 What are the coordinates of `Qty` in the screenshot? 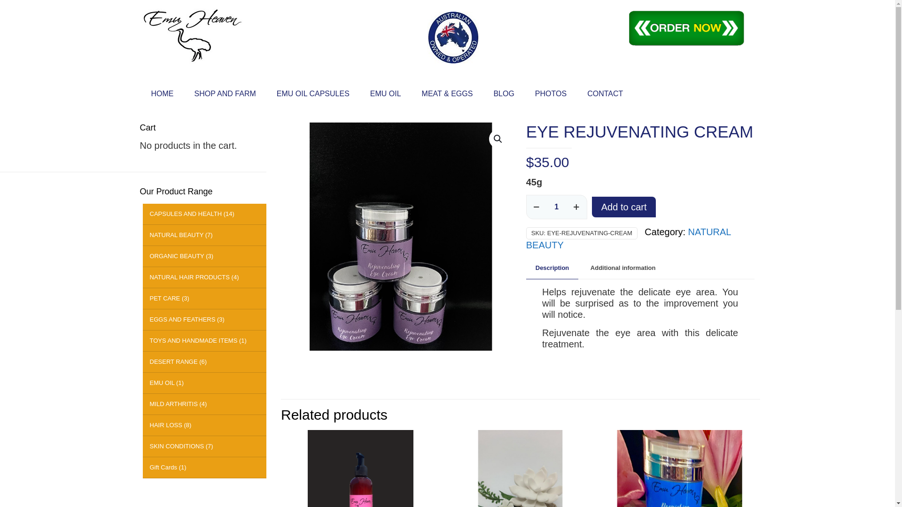 It's located at (557, 207).